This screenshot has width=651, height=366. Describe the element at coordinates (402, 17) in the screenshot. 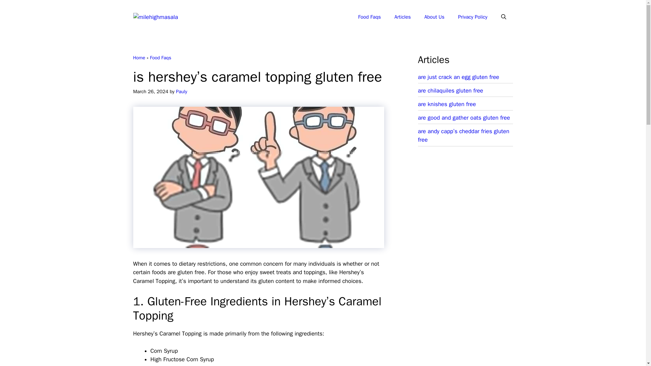

I see `Articles` at that location.